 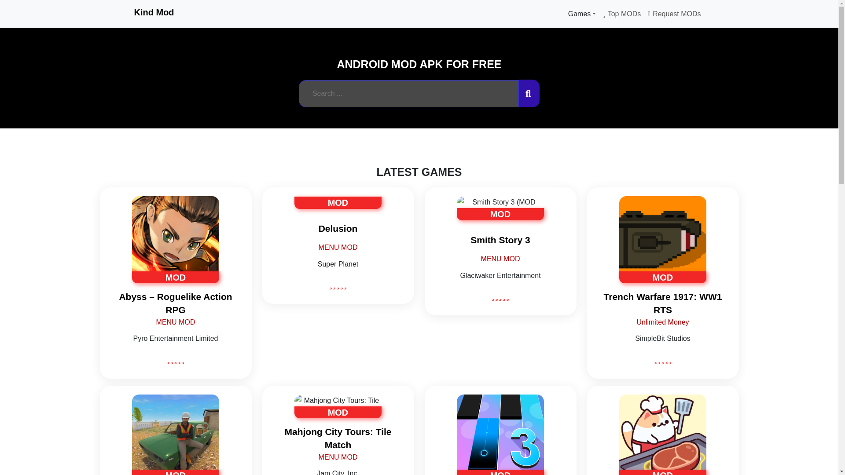 What do you see at coordinates (500, 240) in the screenshot?
I see `Smith Story 3` at bounding box center [500, 240].